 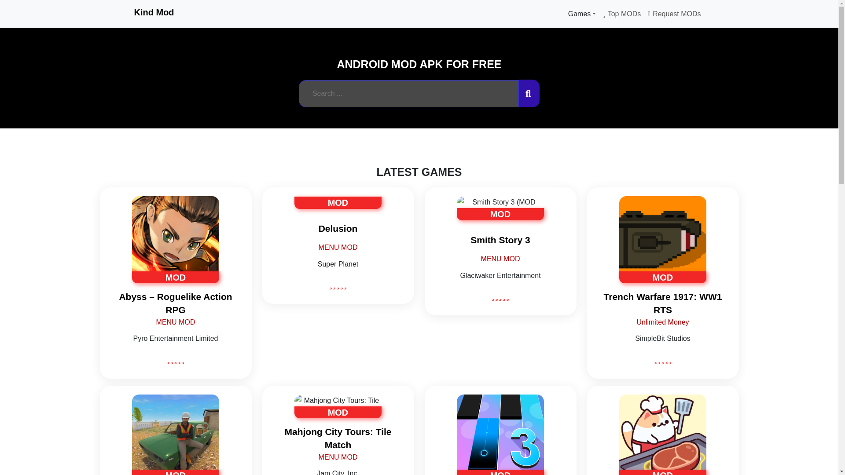 What do you see at coordinates (500, 240) in the screenshot?
I see `Smith Story 3` at bounding box center [500, 240].